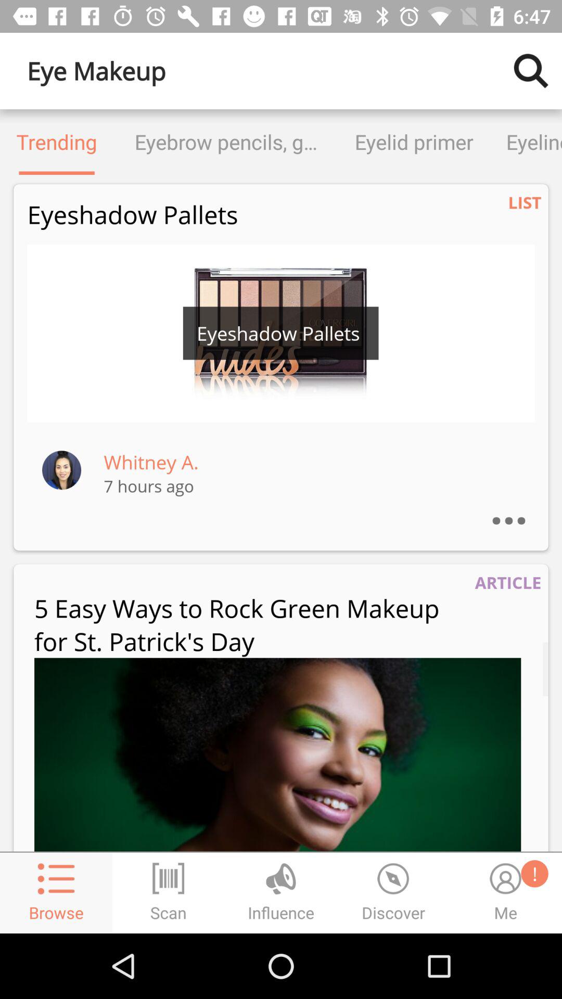 This screenshot has height=999, width=562. Describe the element at coordinates (531, 71) in the screenshot. I see `open the icon to the right of the eye makeup` at that location.